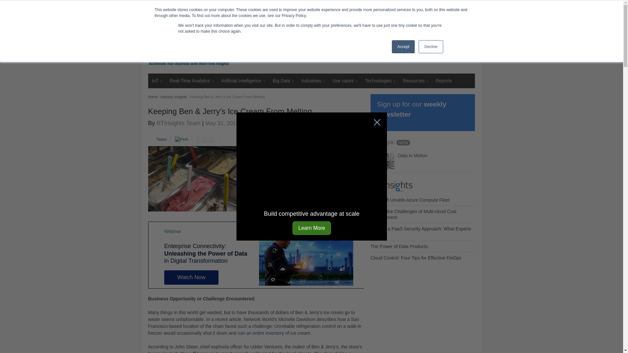 The width and height of the screenshot is (628, 353). What do you see at coordinates (188, 53) in the screenshot?
I see `RTInsights` at bounding box center [188, 53].